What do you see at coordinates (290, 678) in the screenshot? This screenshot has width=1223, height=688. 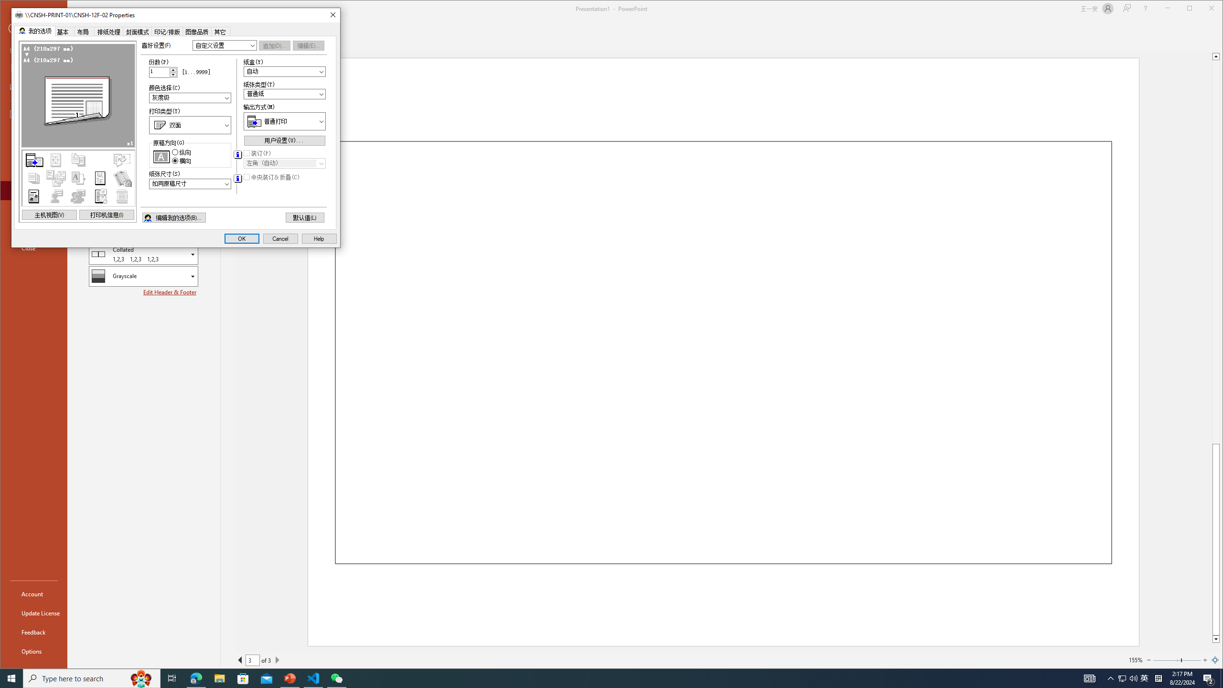 I see `PowerPoint - 1 running window` at bounding box center [290, 678].